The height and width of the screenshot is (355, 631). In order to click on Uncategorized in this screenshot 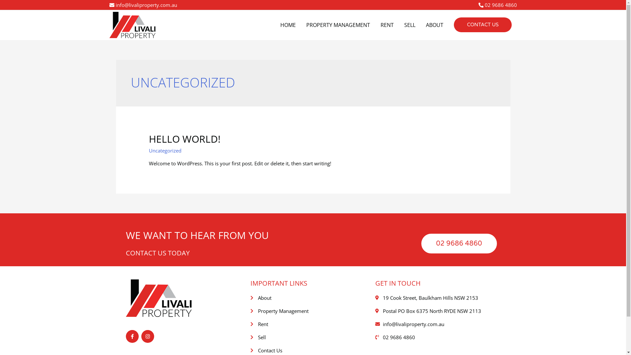, I will do `click(165, 151)`.